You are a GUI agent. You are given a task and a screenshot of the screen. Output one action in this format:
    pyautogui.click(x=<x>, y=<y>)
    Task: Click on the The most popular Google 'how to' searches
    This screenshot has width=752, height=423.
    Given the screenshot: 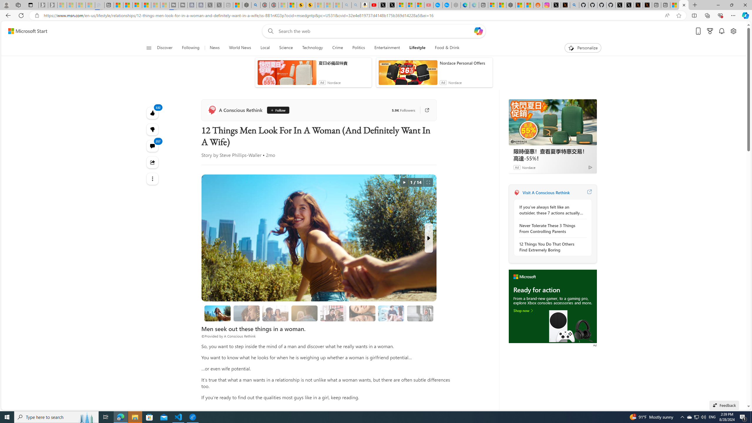 What is the action you would take?
    pyautogui.click(x=447, y=5)
    